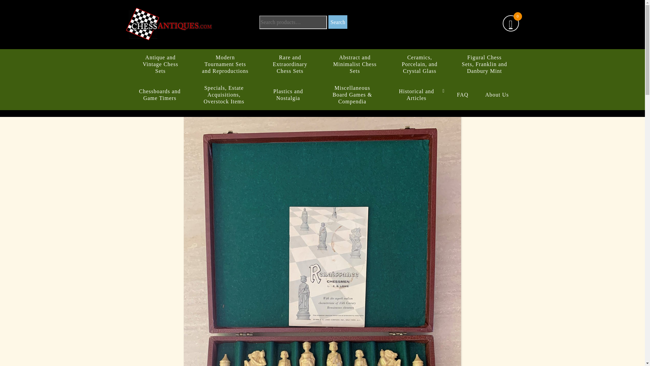 Image resolution: width=650 pixels, height=366 pixels. Describe the element at coordinates (224, 95) in the screenshot. I see `Specials, Estate Acquisitions, Overstock Items` at that location.